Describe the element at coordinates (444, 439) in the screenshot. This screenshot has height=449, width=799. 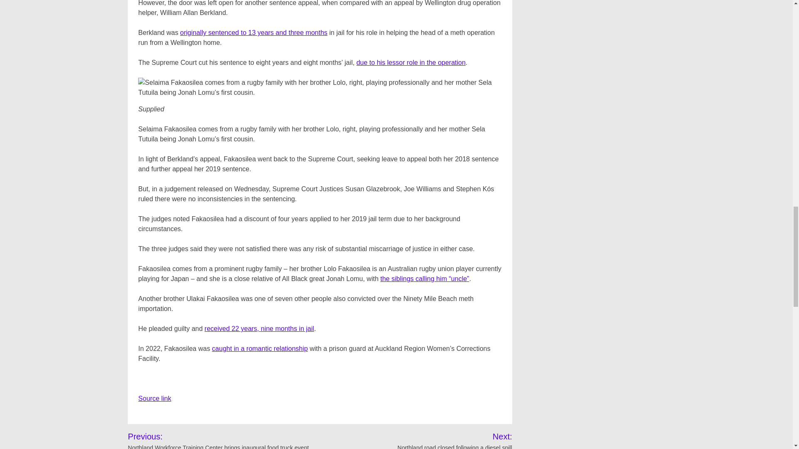
I see `Next: Northland road closed following a diesel spill` at that location.